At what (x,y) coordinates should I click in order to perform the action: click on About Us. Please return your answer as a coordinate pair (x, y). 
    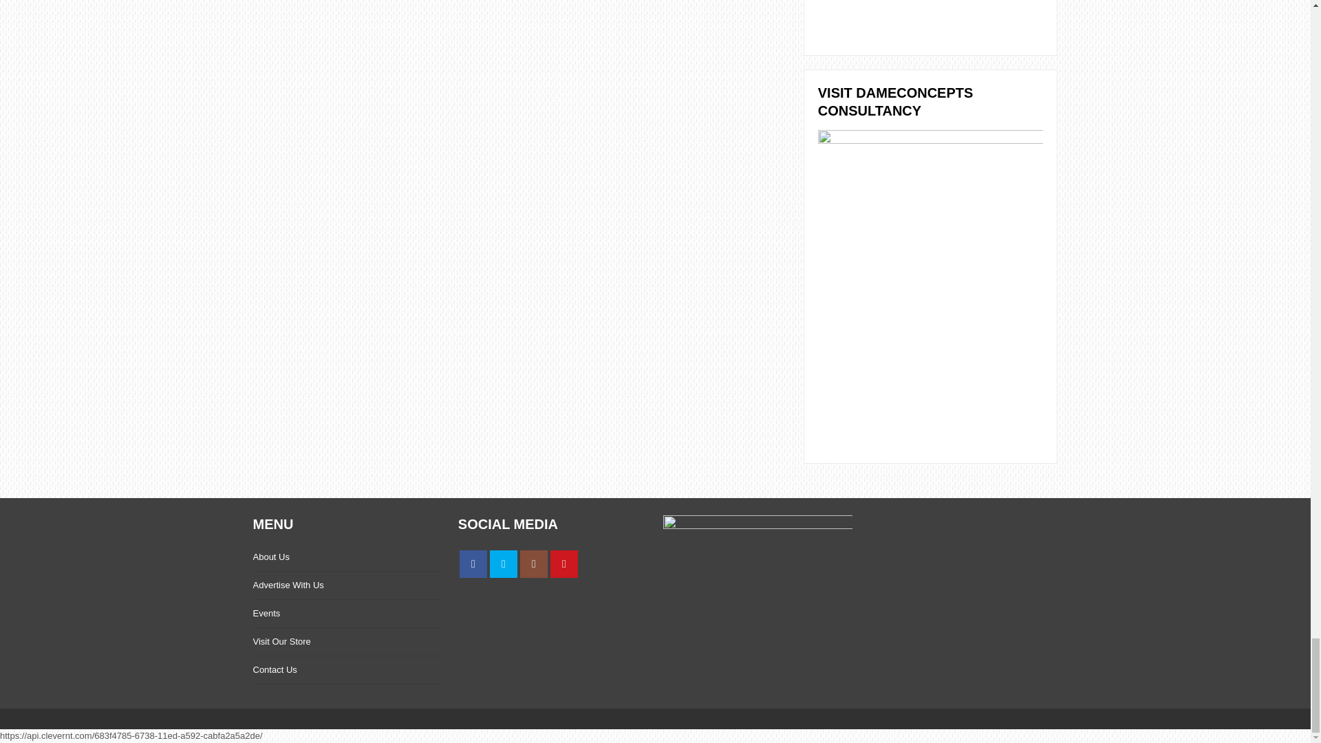
    Looking at the image, I should click on (271, 557).